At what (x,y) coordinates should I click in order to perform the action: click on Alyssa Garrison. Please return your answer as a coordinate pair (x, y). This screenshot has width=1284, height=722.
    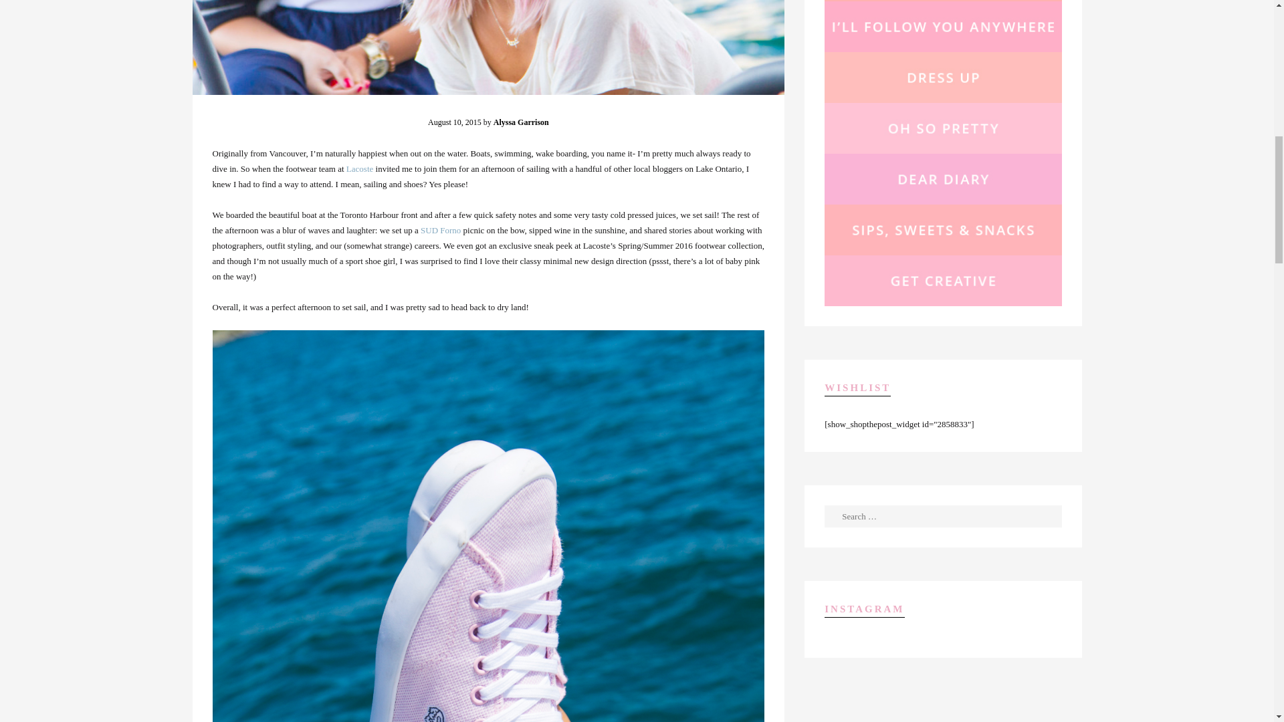
    Looking at the image, I should click on (521, 122).